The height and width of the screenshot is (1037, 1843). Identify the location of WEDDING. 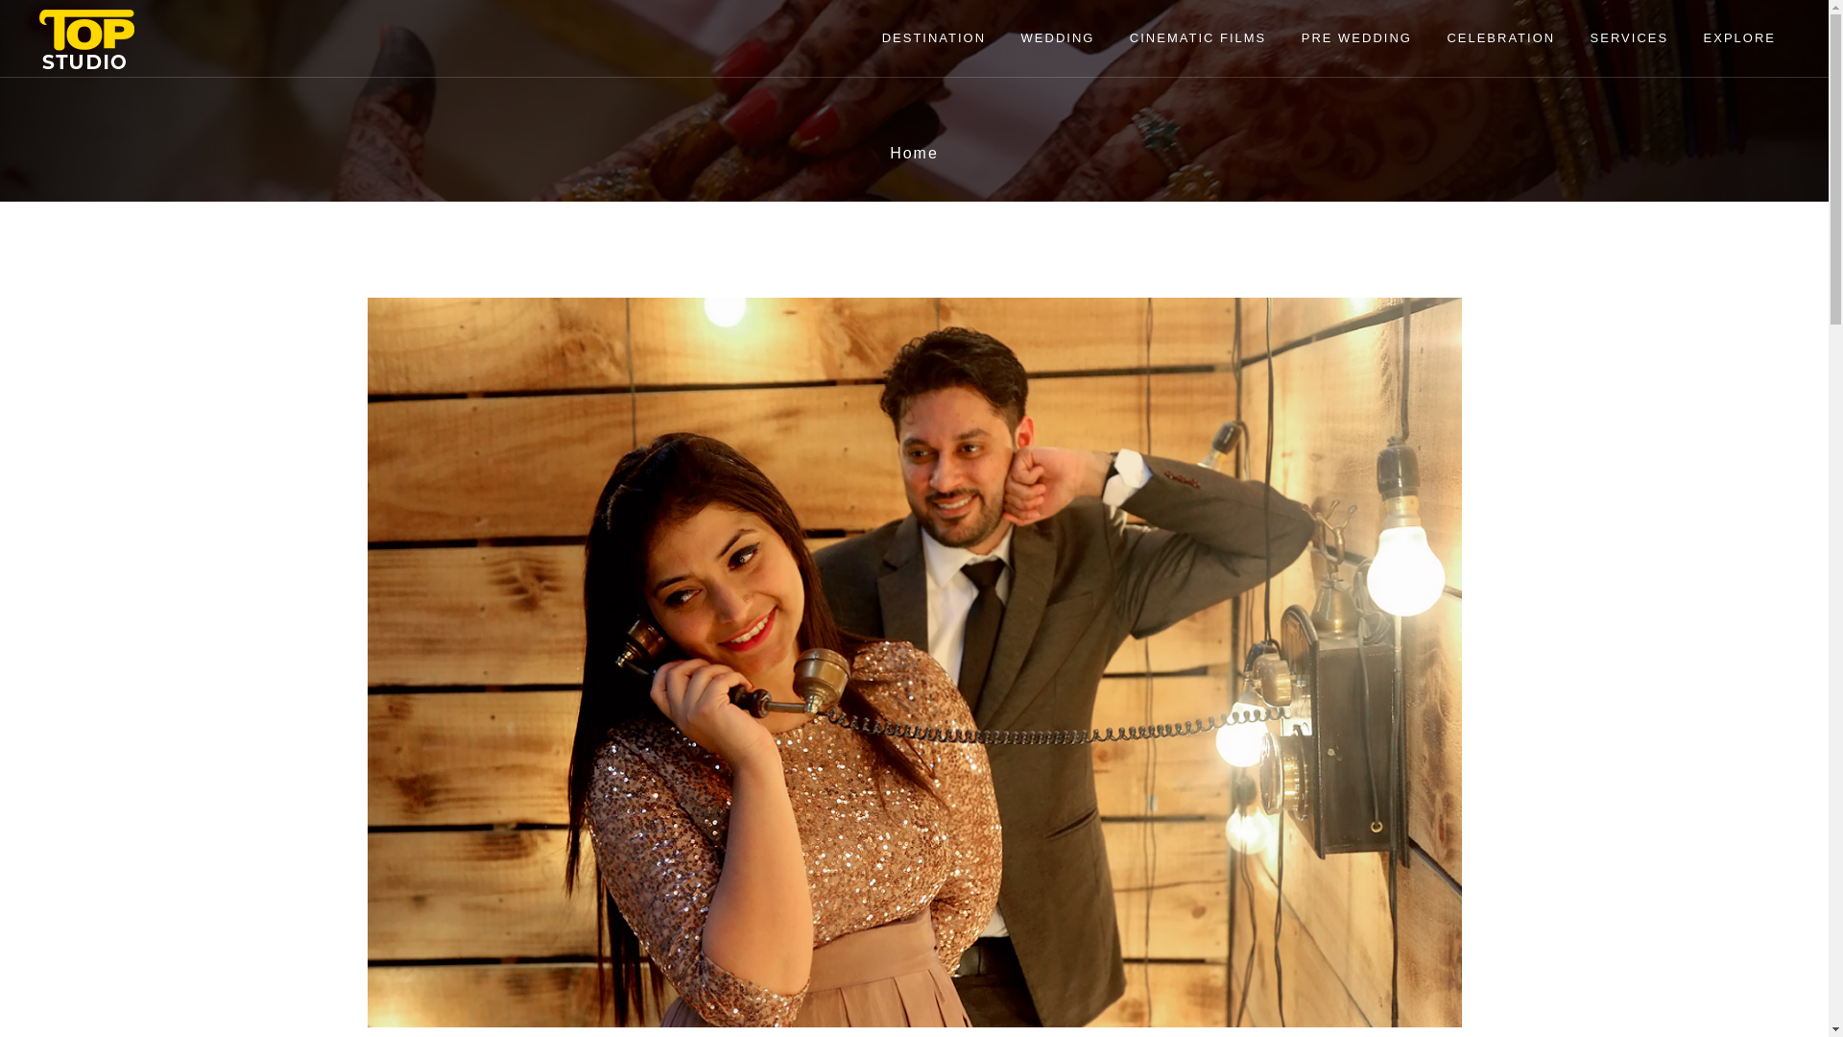
(1058, 38).